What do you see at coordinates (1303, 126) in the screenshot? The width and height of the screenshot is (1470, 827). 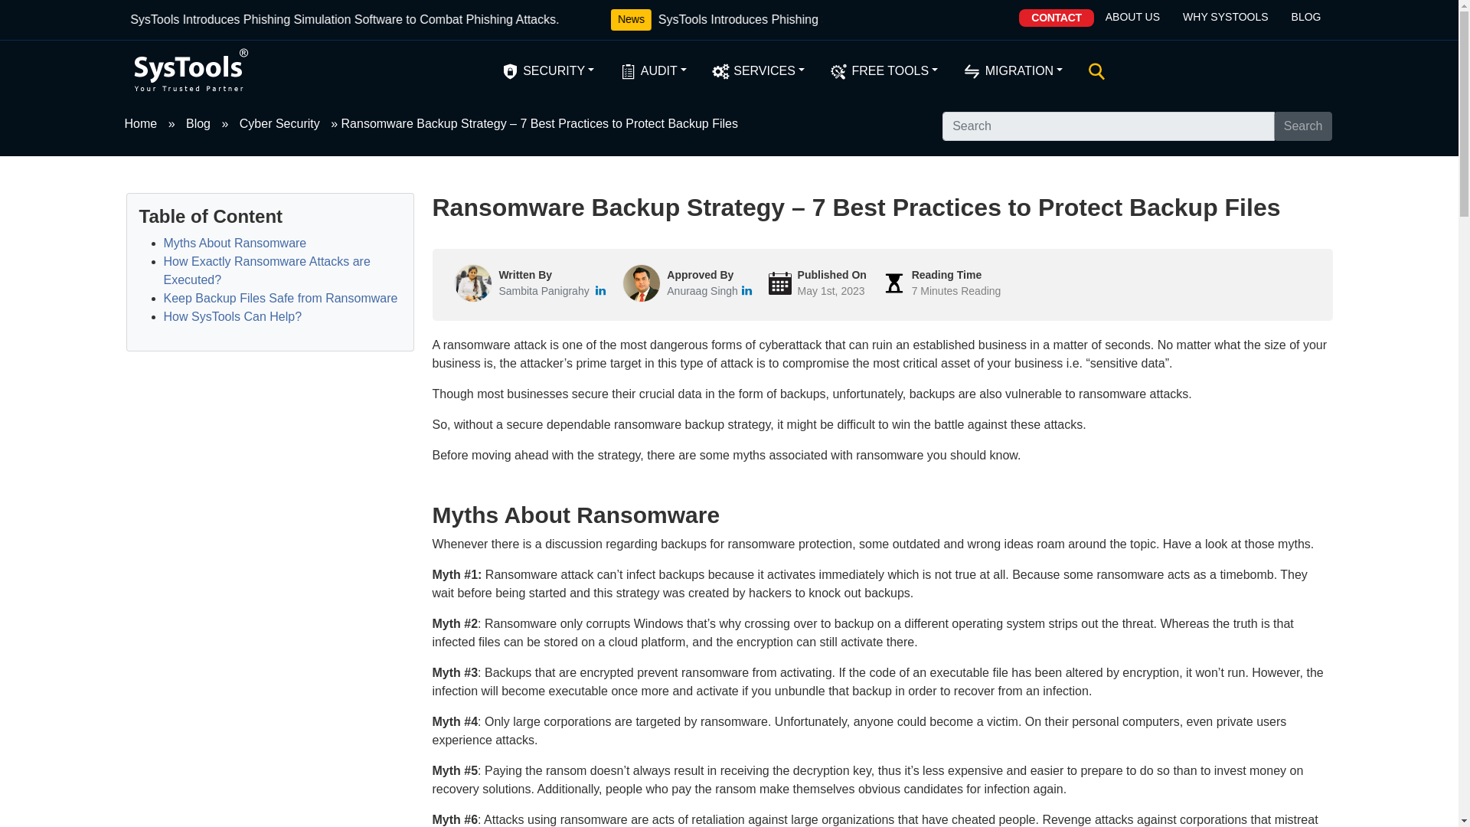 I see `Search` at bounding box center [1303, 126].